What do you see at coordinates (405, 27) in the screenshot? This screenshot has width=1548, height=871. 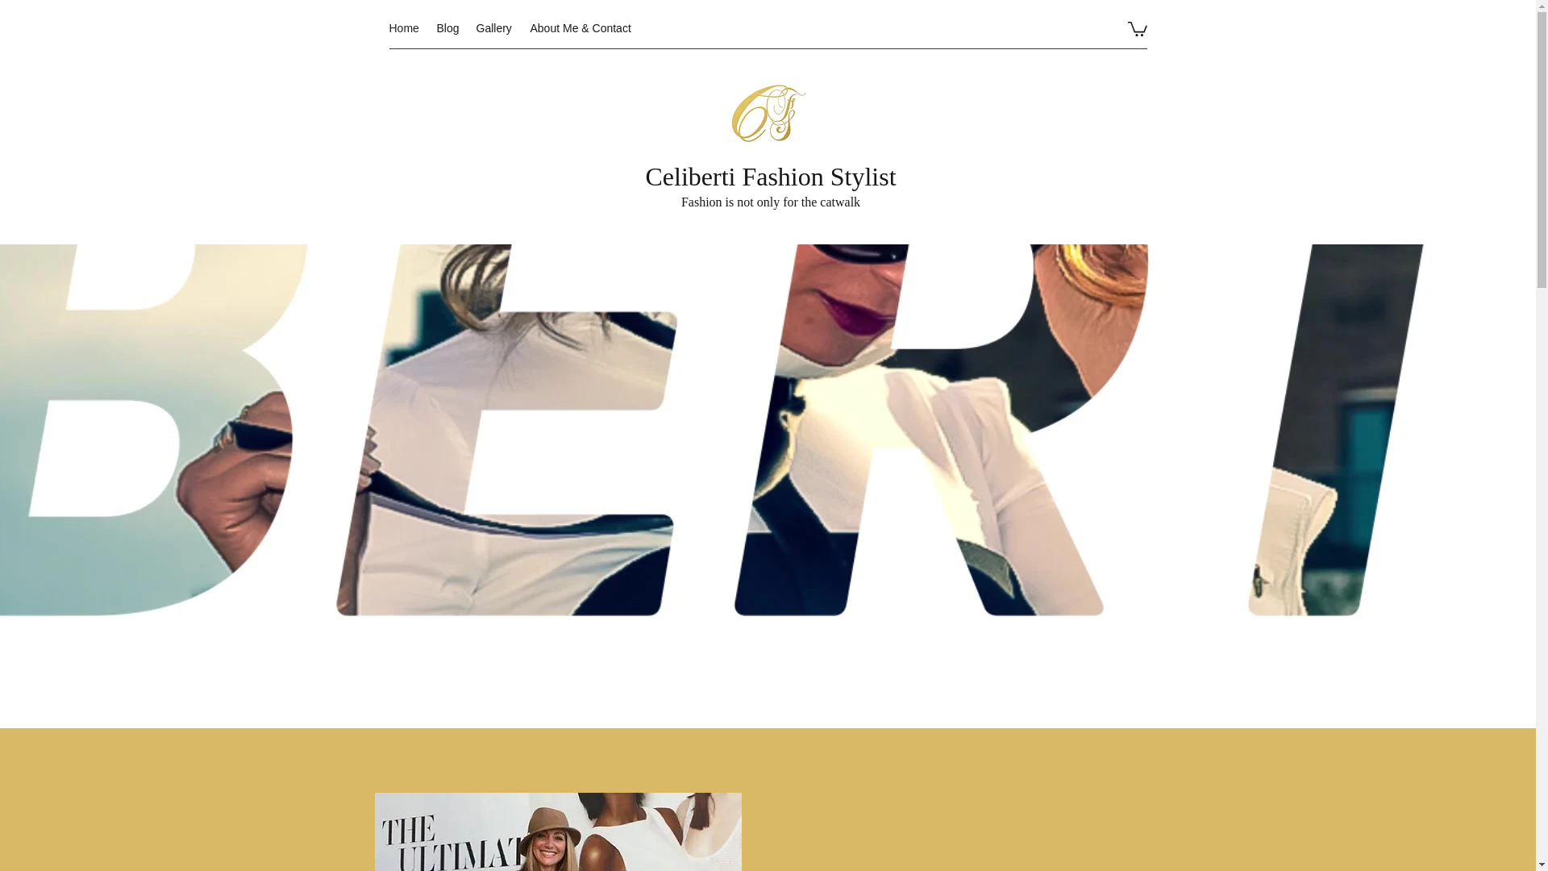 I see `Home` at bounding box center [405, 27].